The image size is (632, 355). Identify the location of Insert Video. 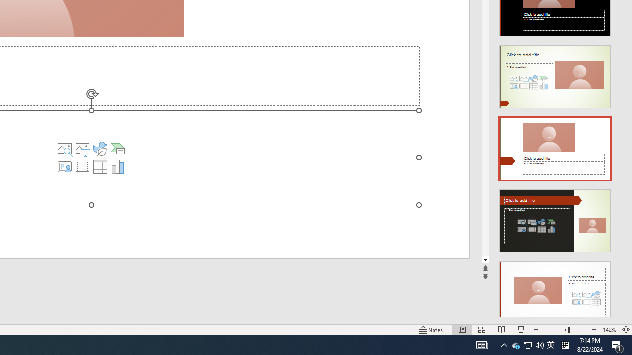
(82, 167).